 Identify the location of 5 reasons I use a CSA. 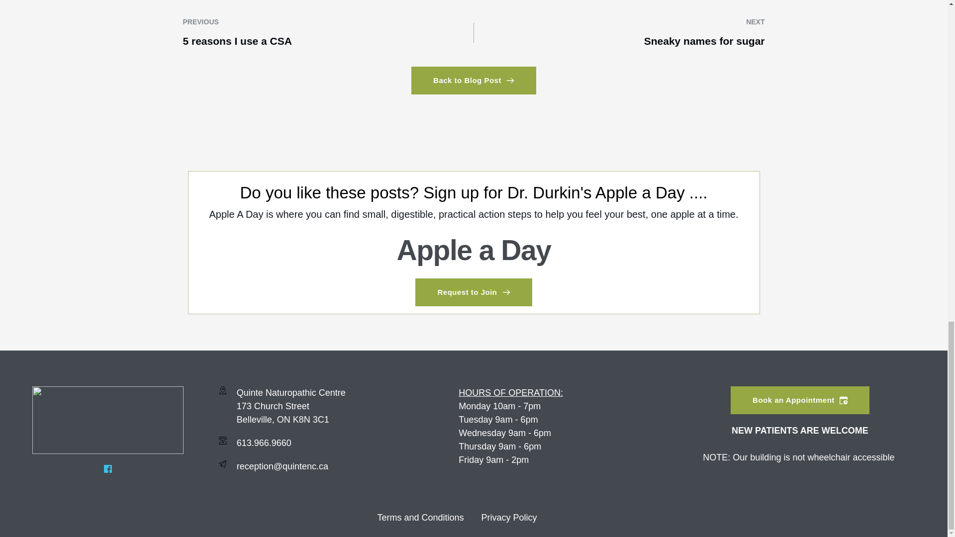
(238, 41).